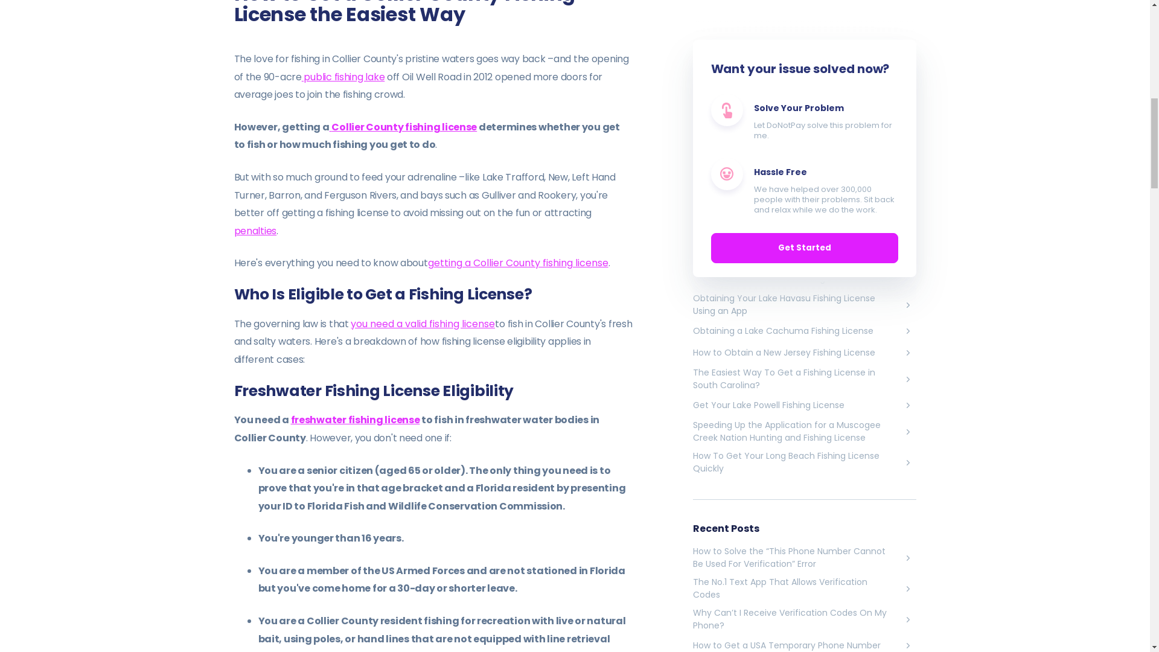 The height and width of the screenshot is (652, 1159). What do you see at coordinates (423, 324) in the screenshot?
I see `you need a valid fishing license` at bounding box center [423, 324].